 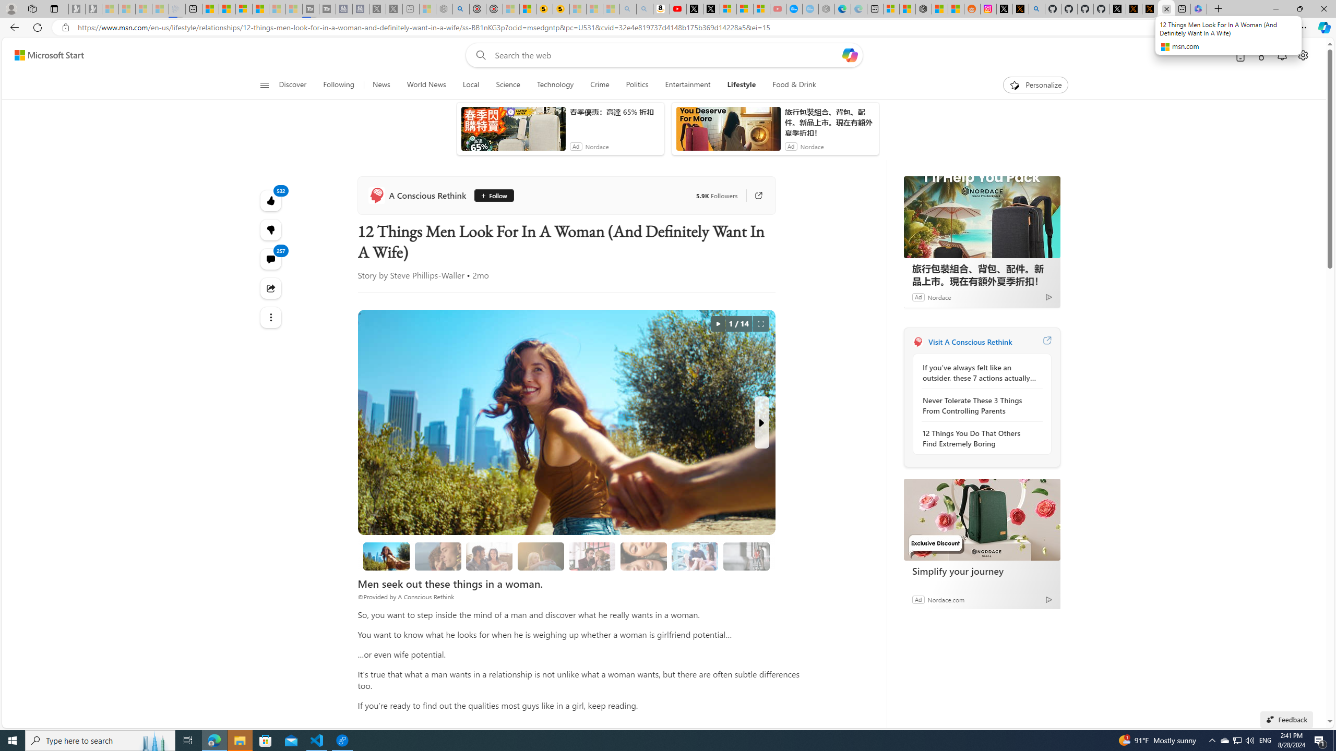 I want to click on Share this story, so click(x=271, y=288).